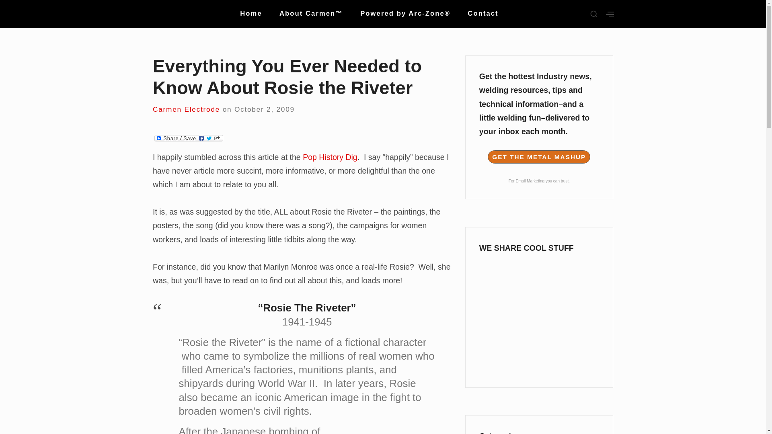 This screenshot has height=434, width=772. Describe the element at coordinates (539, 337) in the screenshot. I see `Follow Us on YouTube` at that location.